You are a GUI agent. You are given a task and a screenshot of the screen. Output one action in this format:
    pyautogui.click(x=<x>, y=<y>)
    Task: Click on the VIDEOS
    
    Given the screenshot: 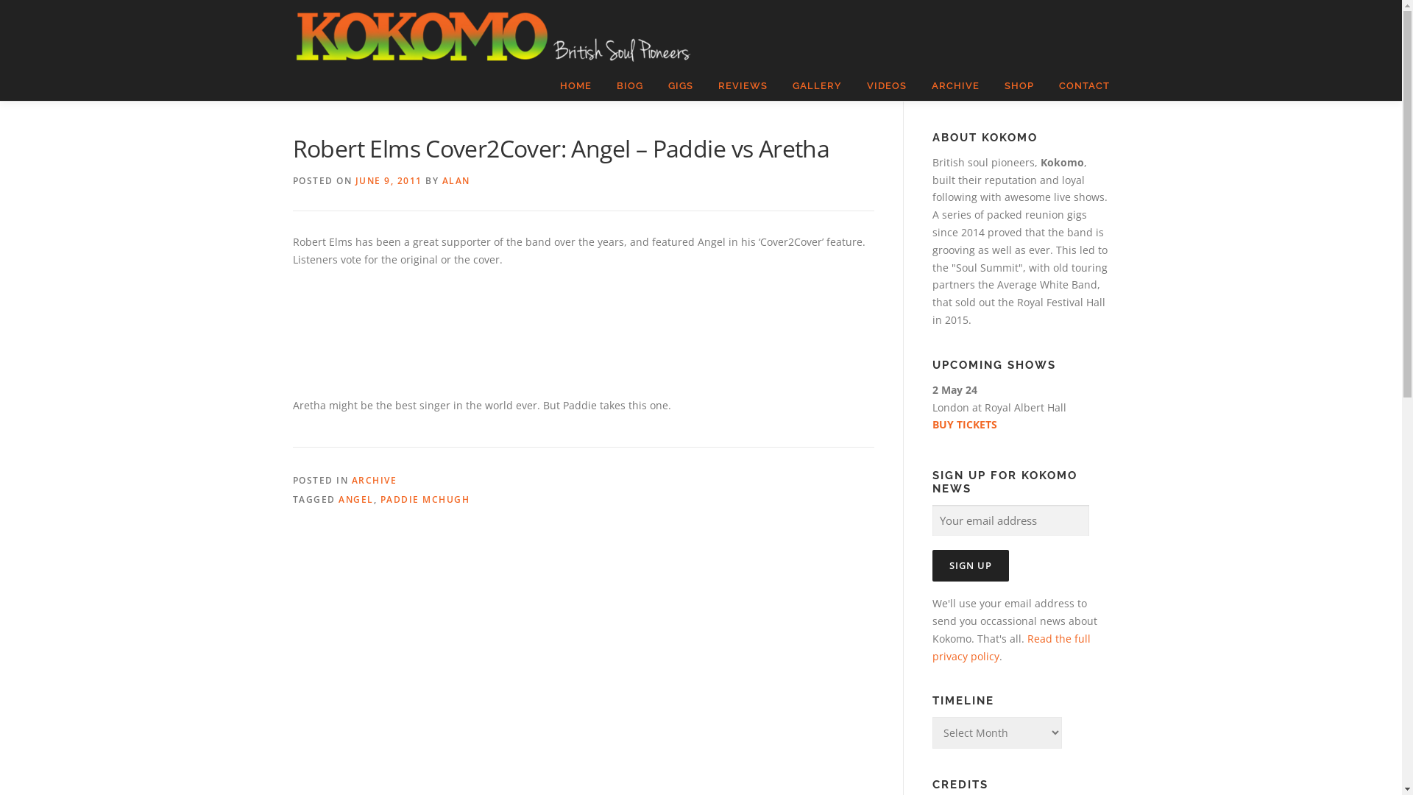 What is the action you would take?
    pyautogui.click(x=886, y=86)
    